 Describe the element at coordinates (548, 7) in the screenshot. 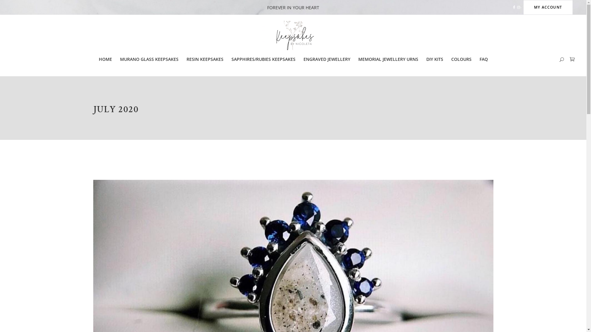

I see `MY ACCOUNT` at that location.